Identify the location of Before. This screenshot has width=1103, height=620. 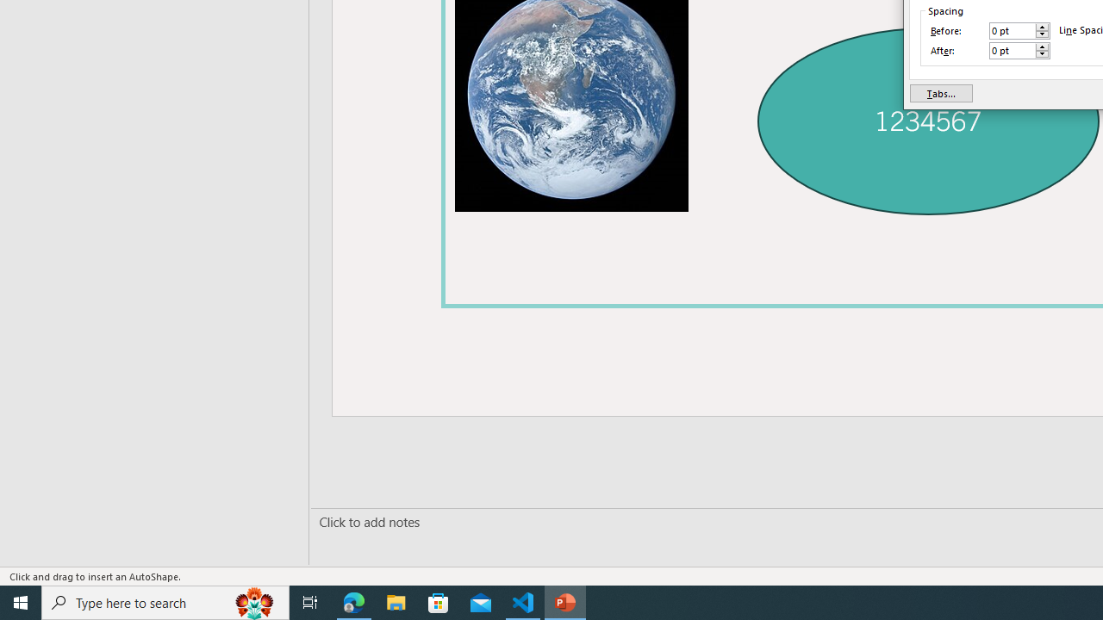
(1019, 31).